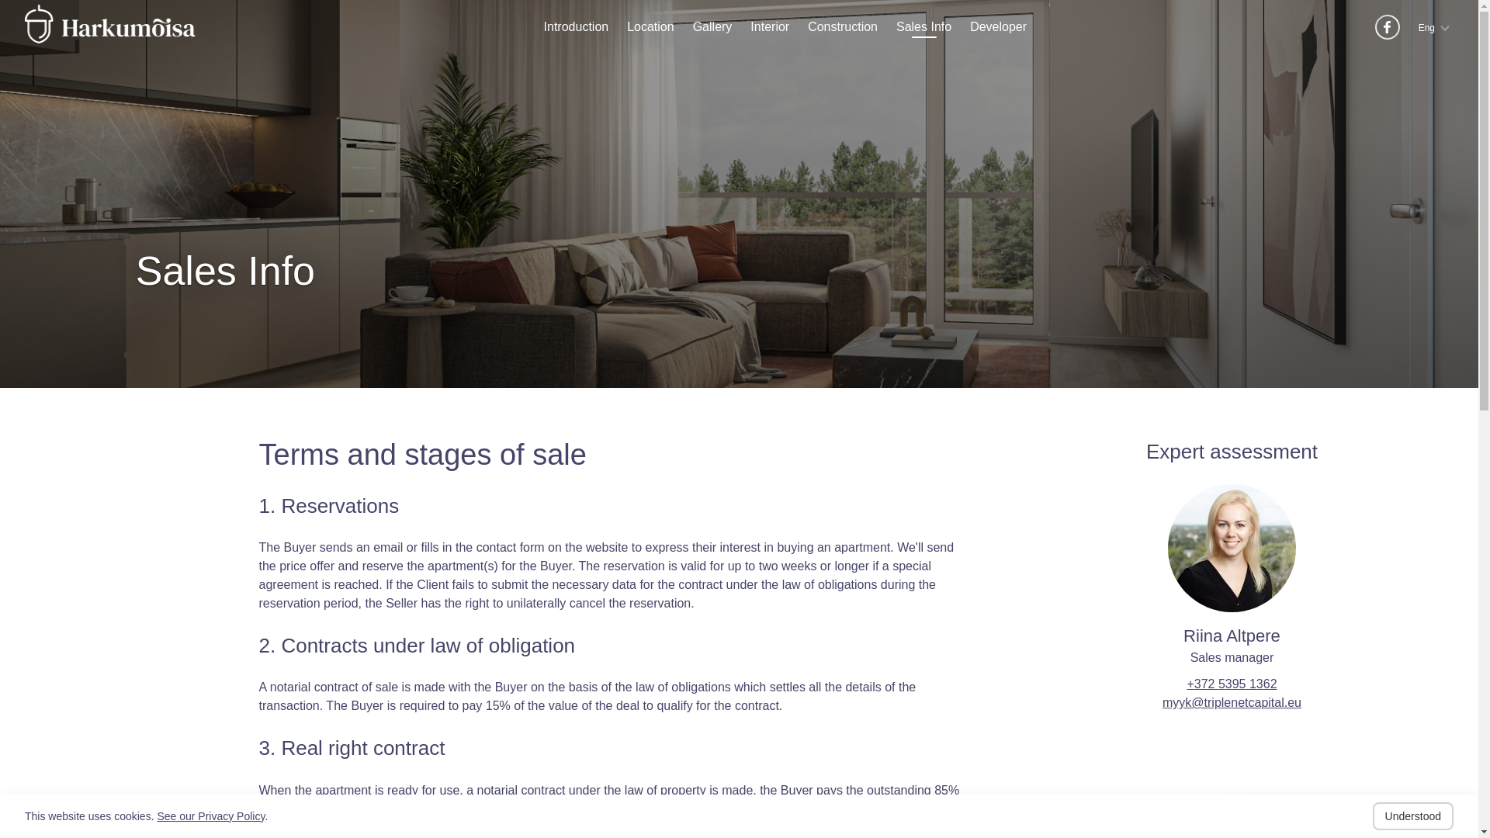 The height and width of the screenshot is (838, 1490). What do you see at coordinates (650, 26) in the screenshot?
I see `Location` at bounding box center [650, 26].